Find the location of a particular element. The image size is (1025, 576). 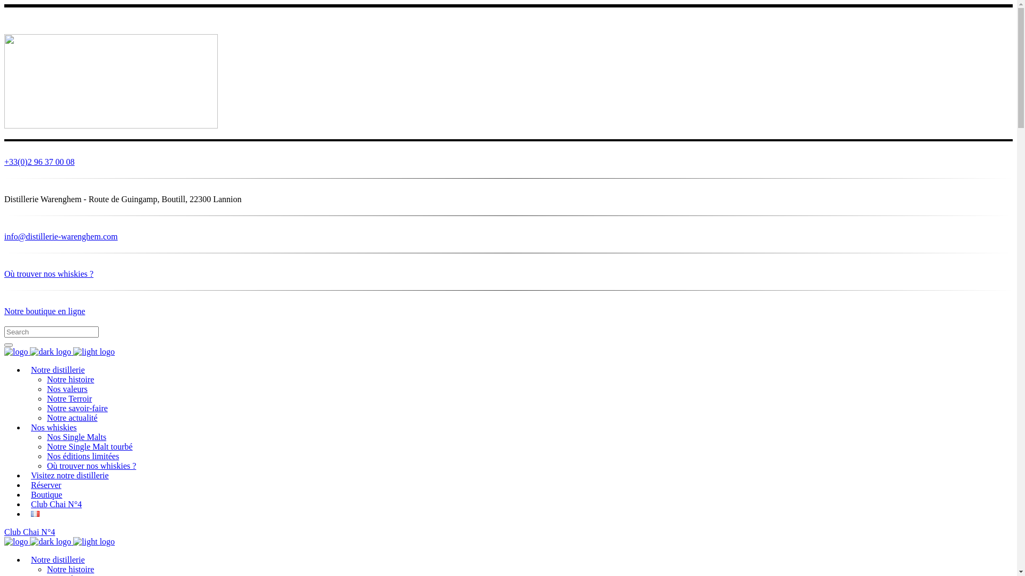

info@distillerie-warenghem.com is located at coordinates (508, 240).